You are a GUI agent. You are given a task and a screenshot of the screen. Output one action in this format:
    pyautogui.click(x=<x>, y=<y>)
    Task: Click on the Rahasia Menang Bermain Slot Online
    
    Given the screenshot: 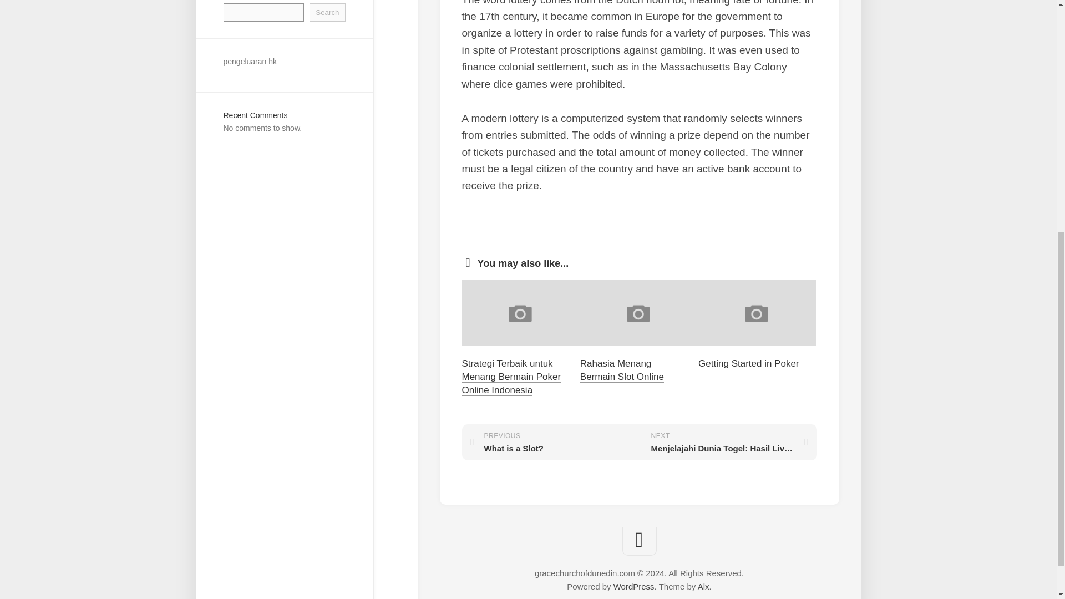 What is the action you would take?
    pyautogui.click(x=622, y=370)
    